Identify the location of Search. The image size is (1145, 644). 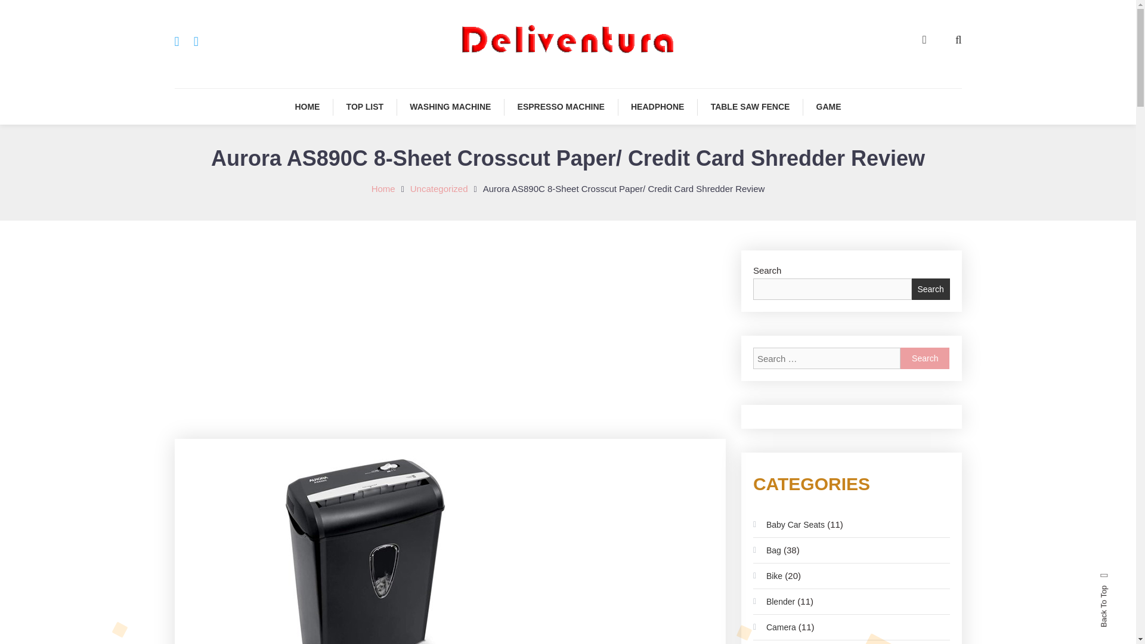
(924, 358).